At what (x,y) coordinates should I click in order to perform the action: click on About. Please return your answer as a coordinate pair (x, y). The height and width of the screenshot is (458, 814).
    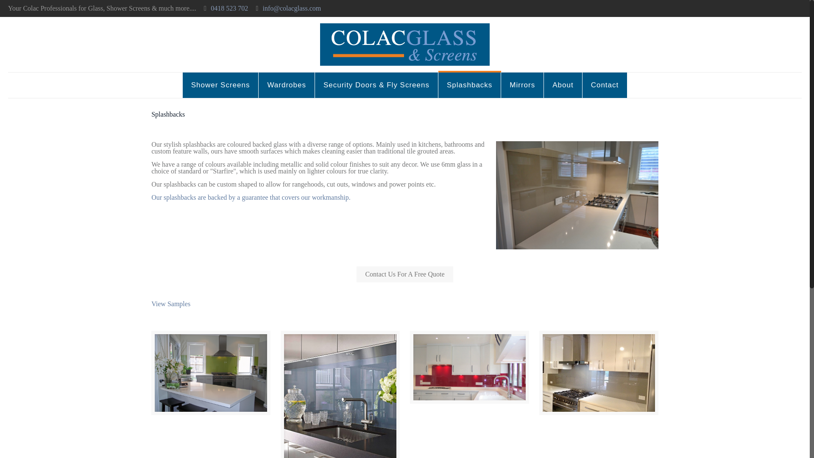
    Looking at the image, I should click on (563, 85).